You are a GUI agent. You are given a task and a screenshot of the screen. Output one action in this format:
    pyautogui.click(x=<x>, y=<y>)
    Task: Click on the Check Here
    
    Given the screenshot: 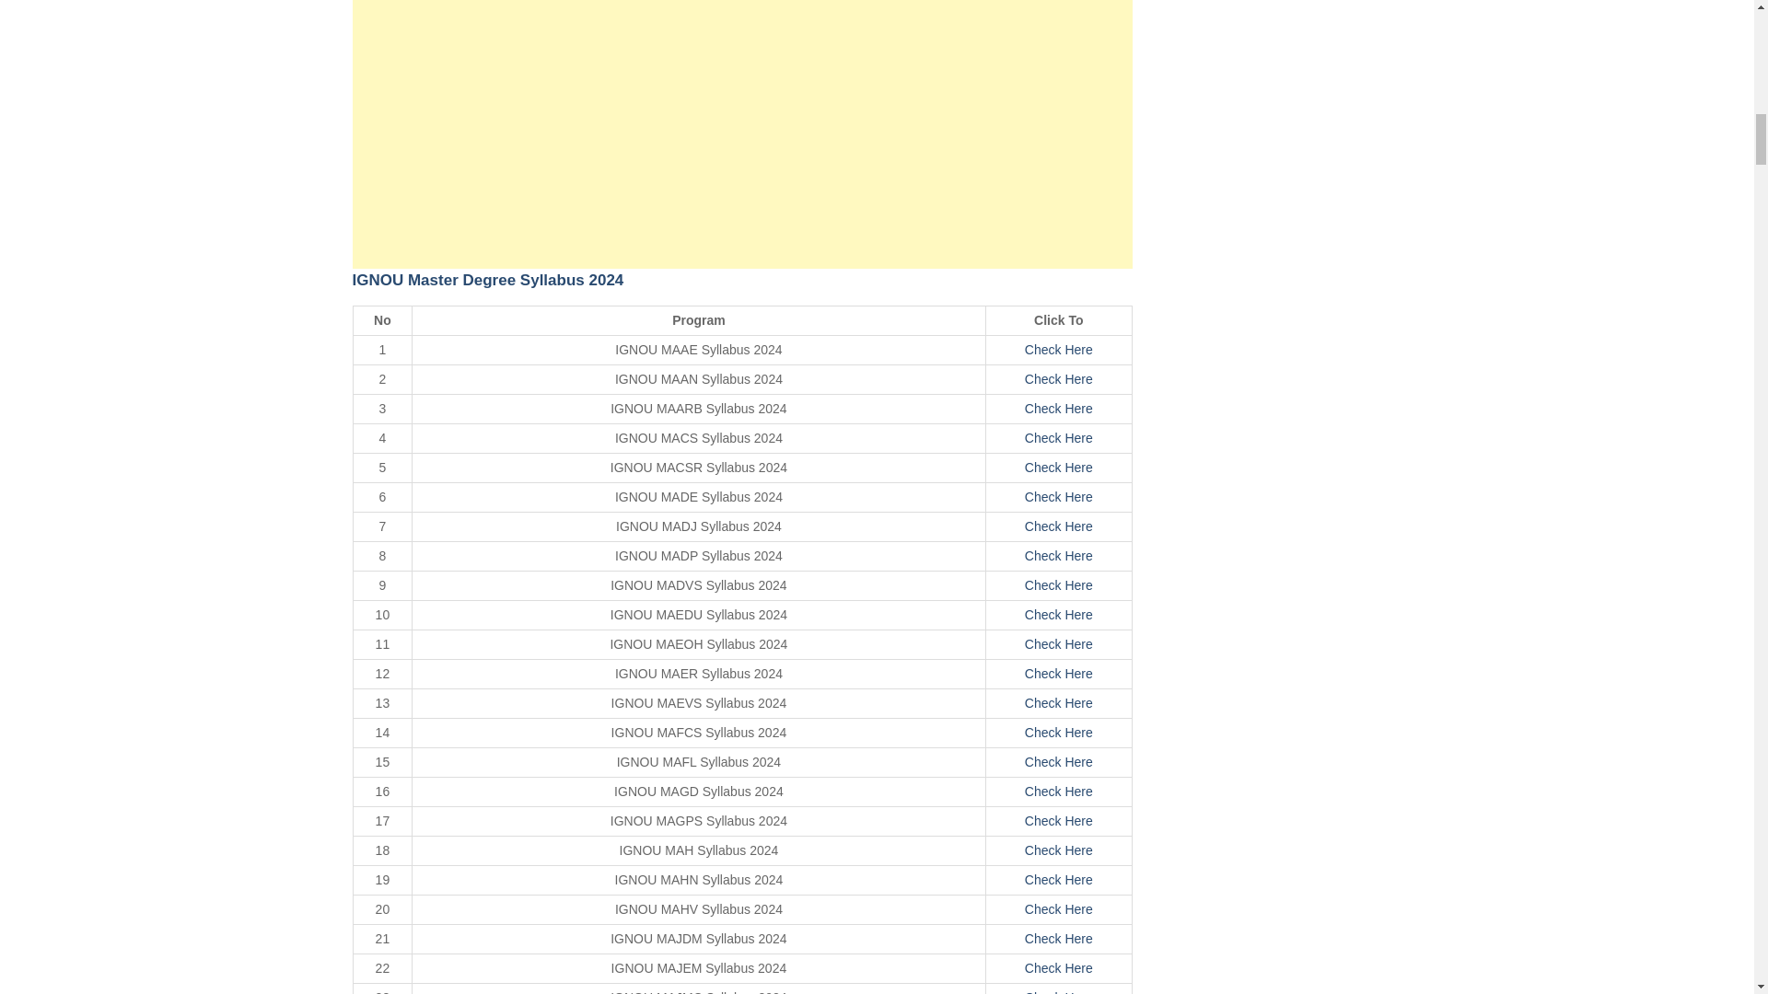 What is the action you would take?
    pyautogui.click(x=1059, y=584)
    